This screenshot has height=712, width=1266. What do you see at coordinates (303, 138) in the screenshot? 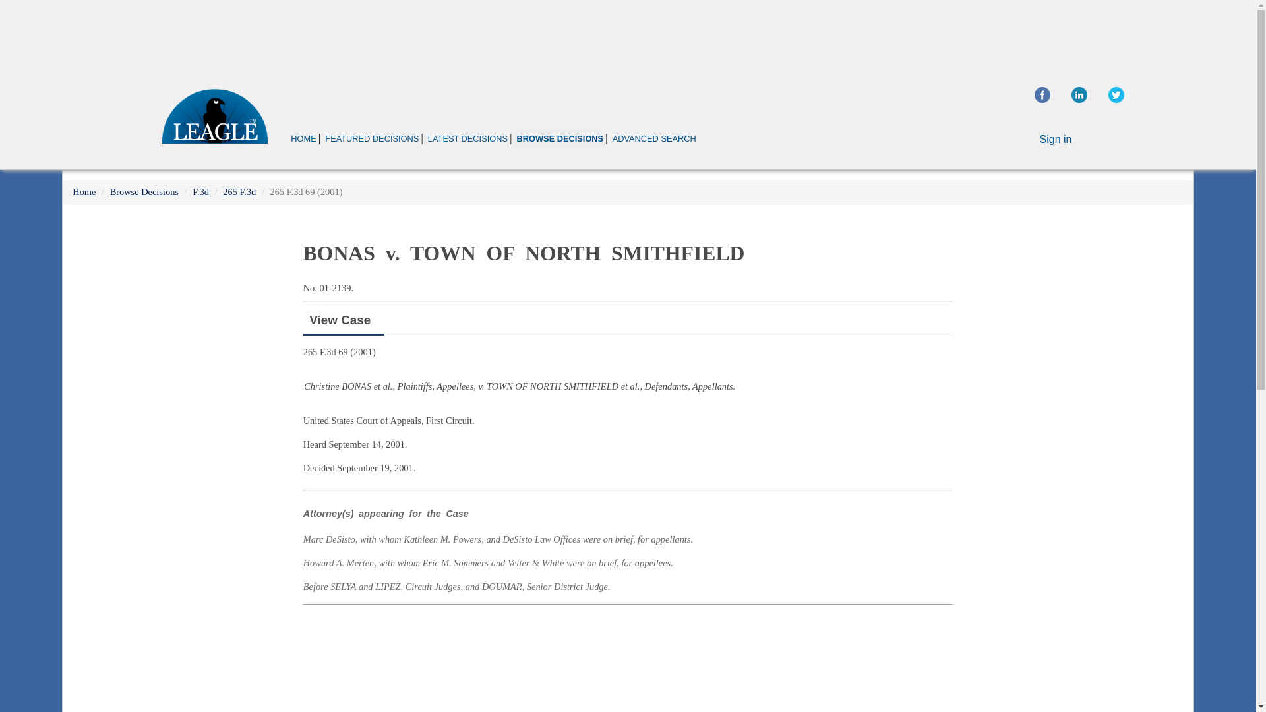
I see `HOME` at bounding box center [303, 138].